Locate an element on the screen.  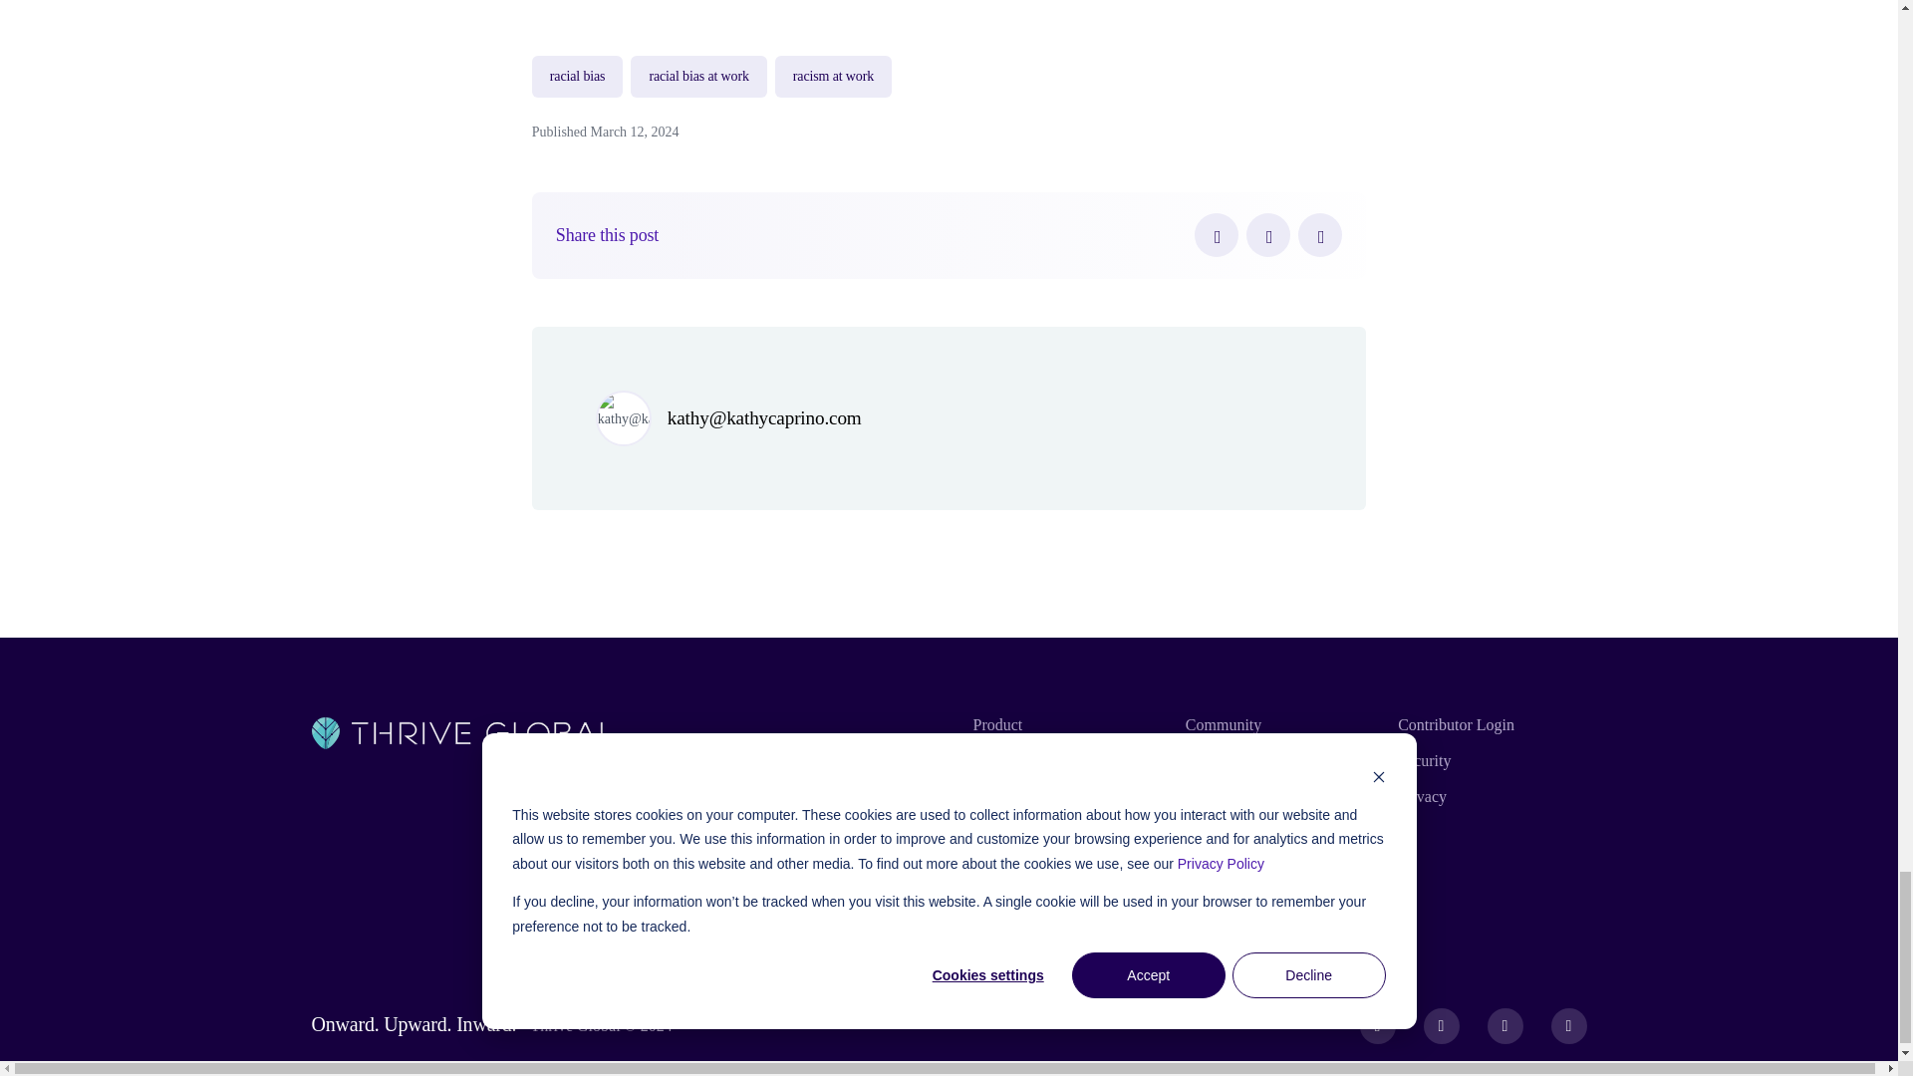
Twitter is located at coordinates (1267, 235).